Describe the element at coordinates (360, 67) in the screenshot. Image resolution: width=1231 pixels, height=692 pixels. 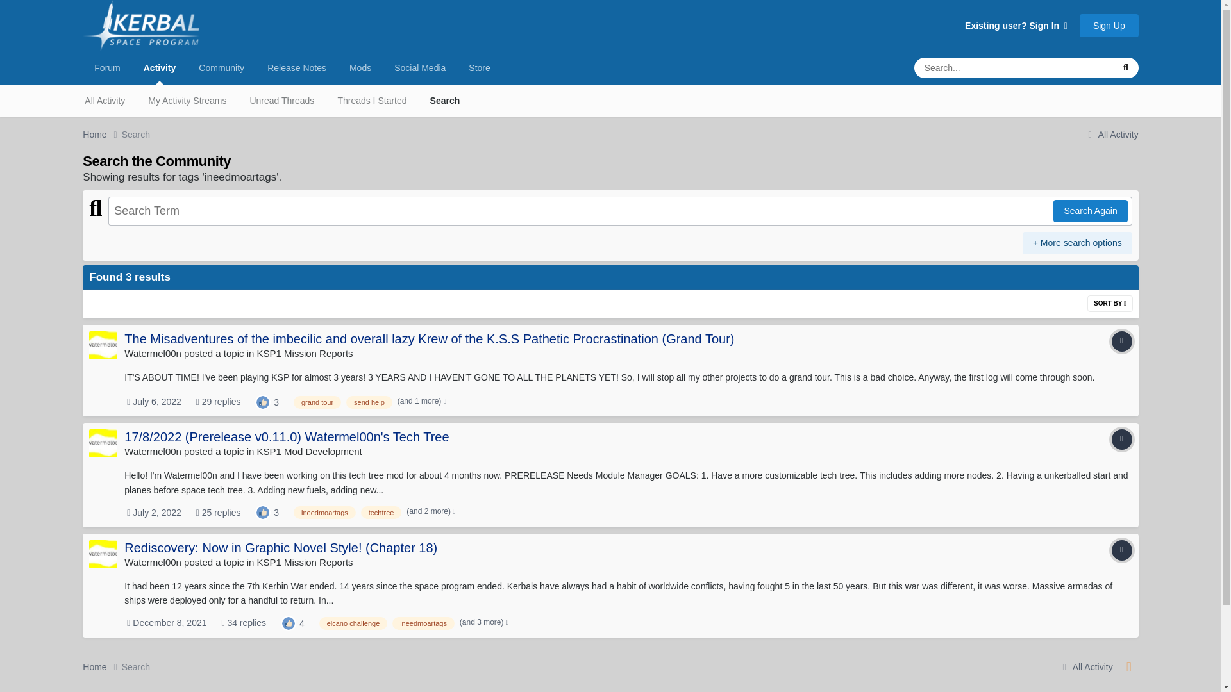
I see `Mods` at that location.